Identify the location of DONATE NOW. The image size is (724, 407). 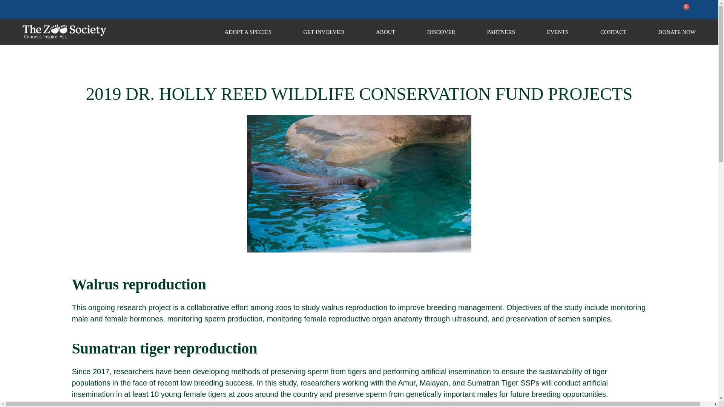
(677, 31).